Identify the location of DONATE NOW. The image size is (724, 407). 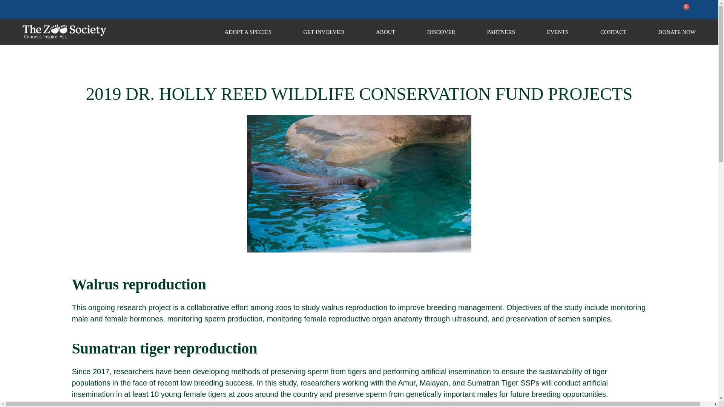
(677, 31).